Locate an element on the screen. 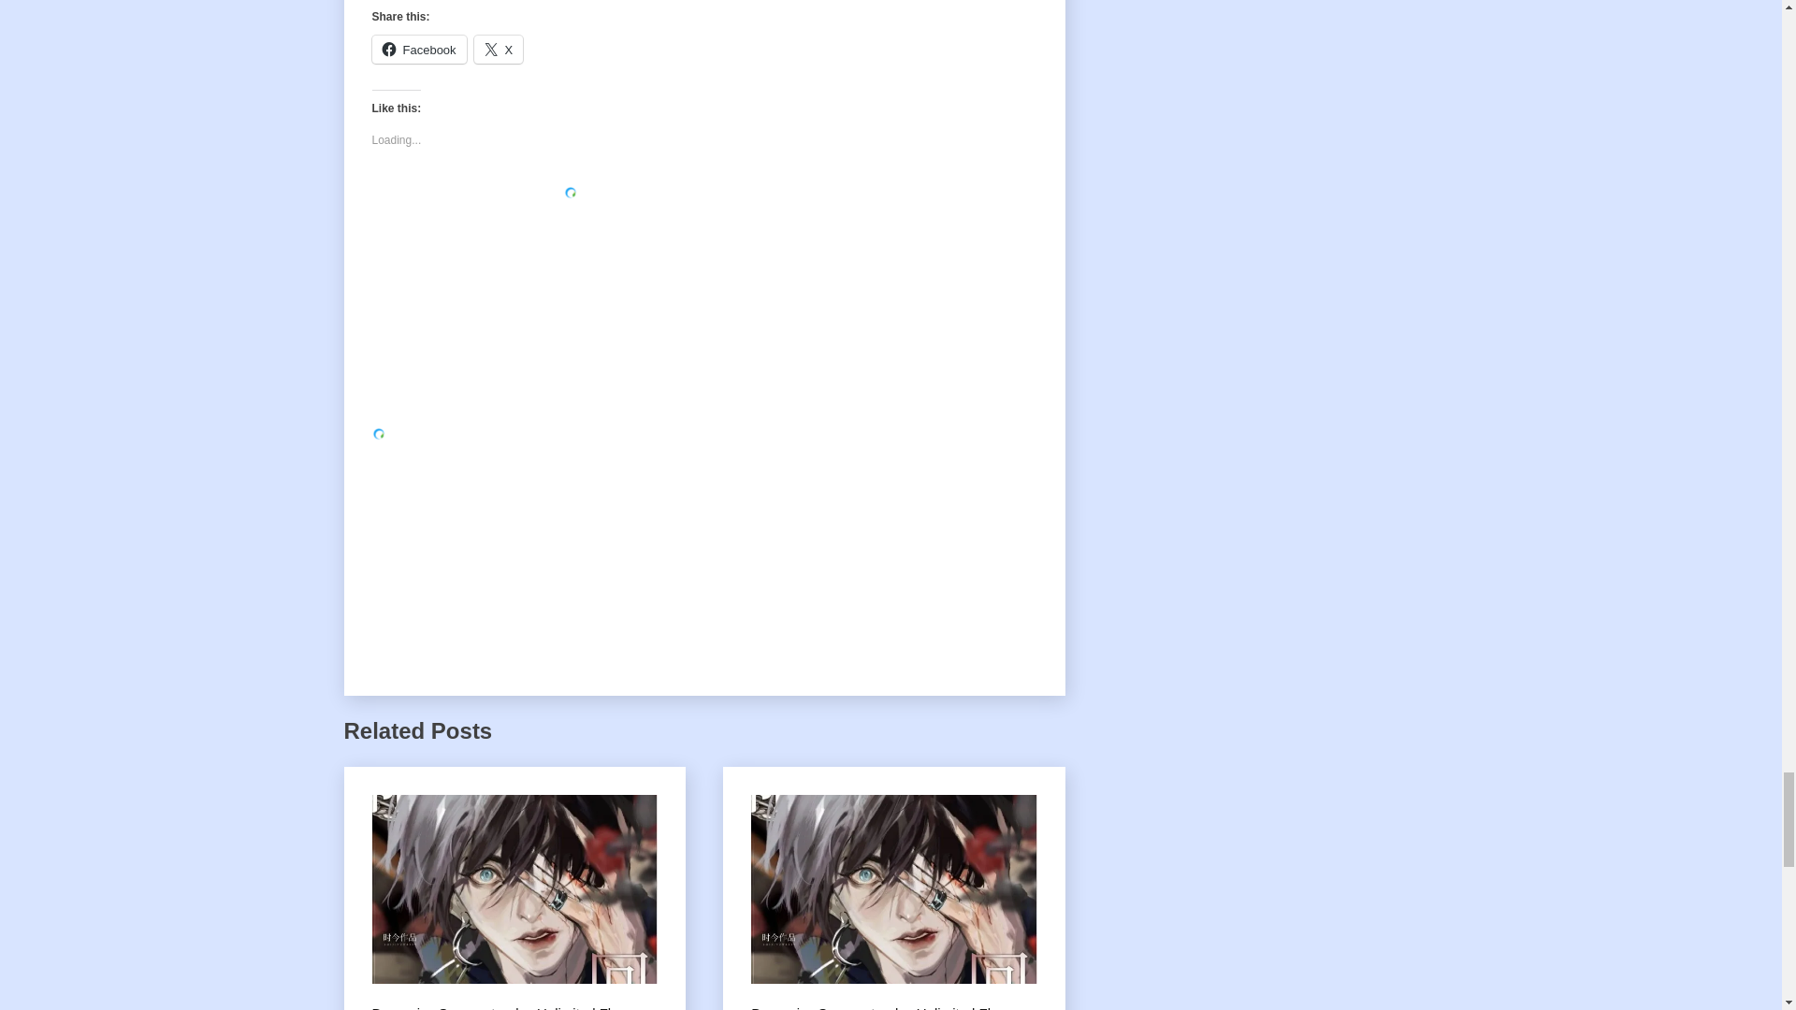 The height and width of the screenshot is (1010, 1796). Click to share on X is located at coordinates (499, 49).